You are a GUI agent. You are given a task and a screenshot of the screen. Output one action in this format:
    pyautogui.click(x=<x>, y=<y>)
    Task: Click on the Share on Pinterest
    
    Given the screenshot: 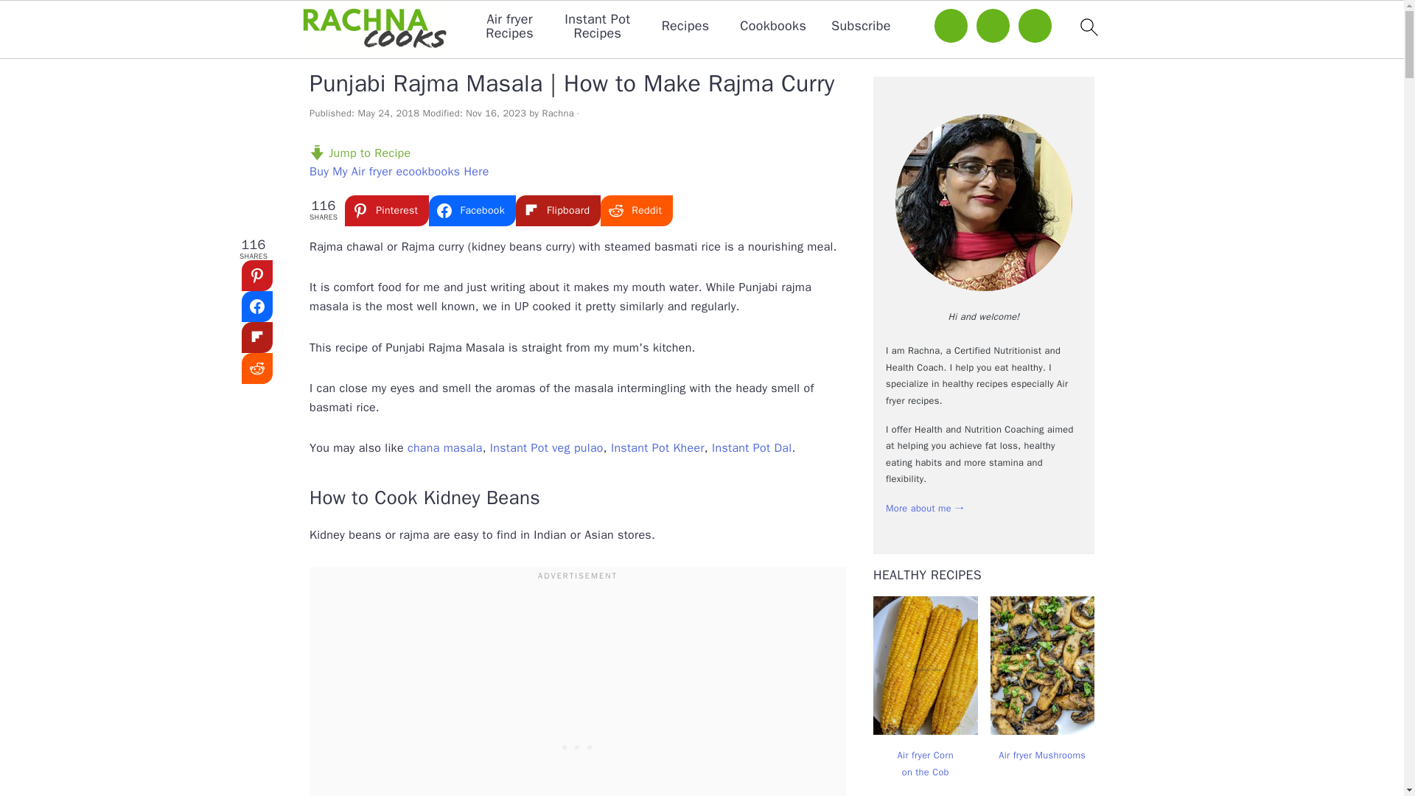 What is the action you would take?
    pyautogui.click(x=257, y=276)
    